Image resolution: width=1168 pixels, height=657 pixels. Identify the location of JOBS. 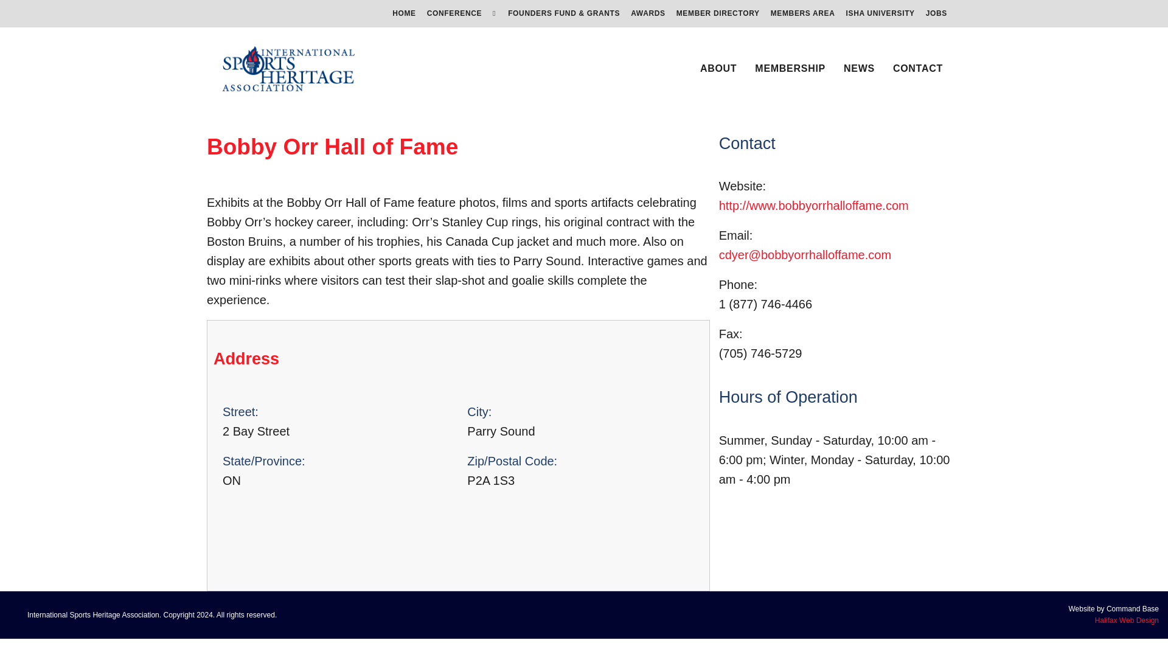
(936, 13).